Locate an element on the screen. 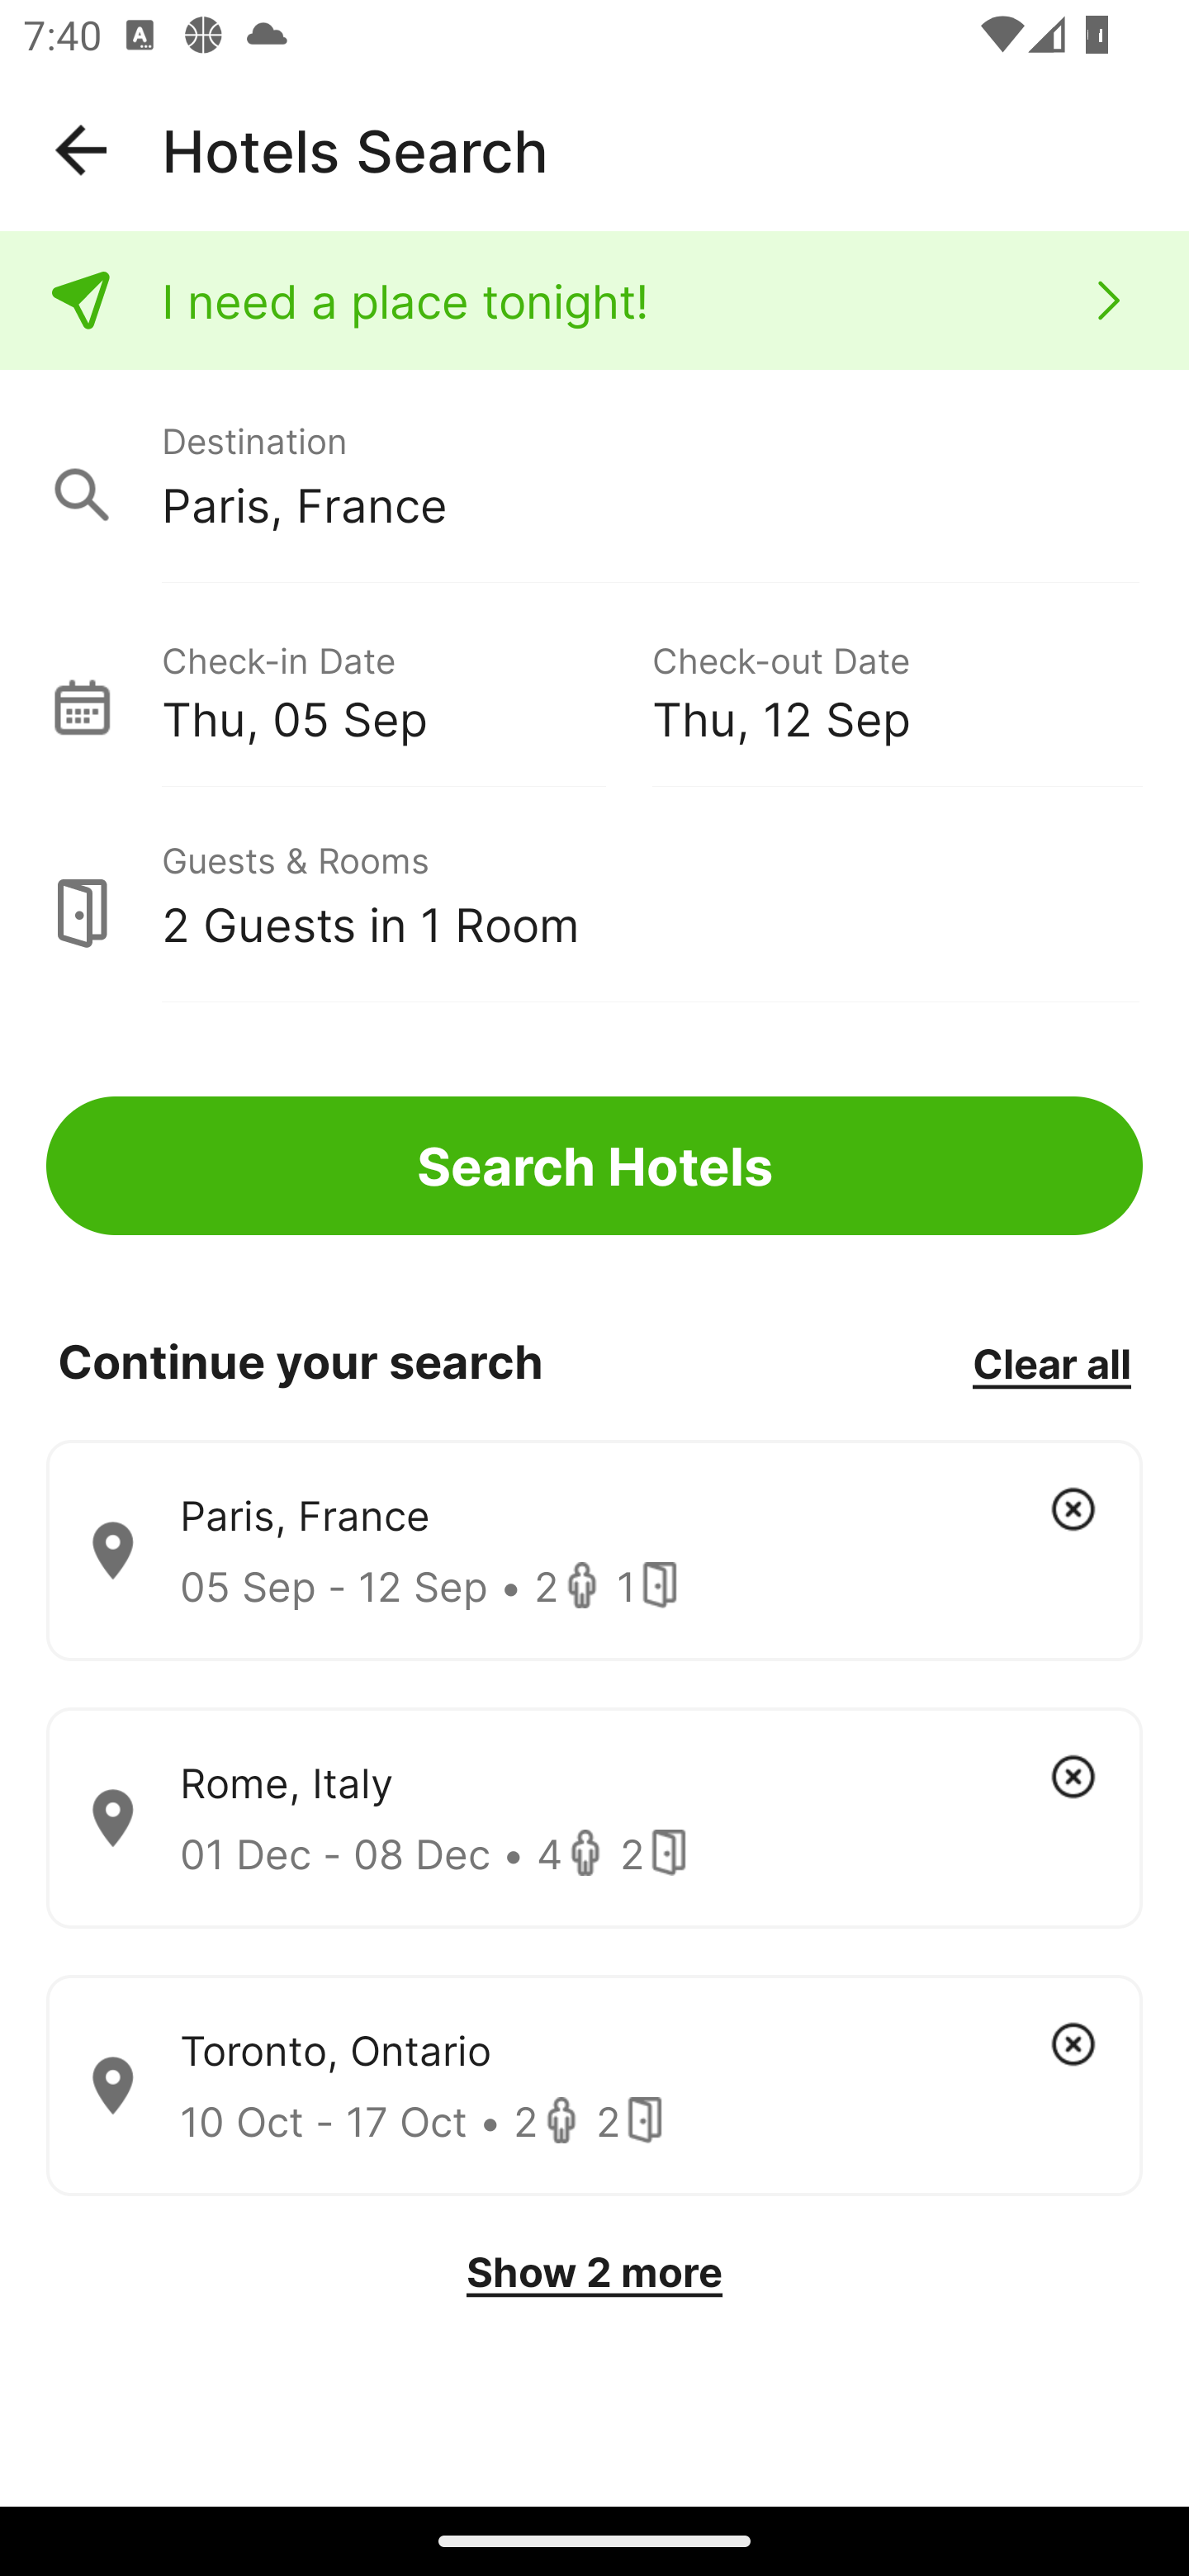 The height and width of the screenshot is (2576, 1189). Toronto, Ontario 10 Oct - 17 Oct • 2  2  is located at coordinates (594, 2086).